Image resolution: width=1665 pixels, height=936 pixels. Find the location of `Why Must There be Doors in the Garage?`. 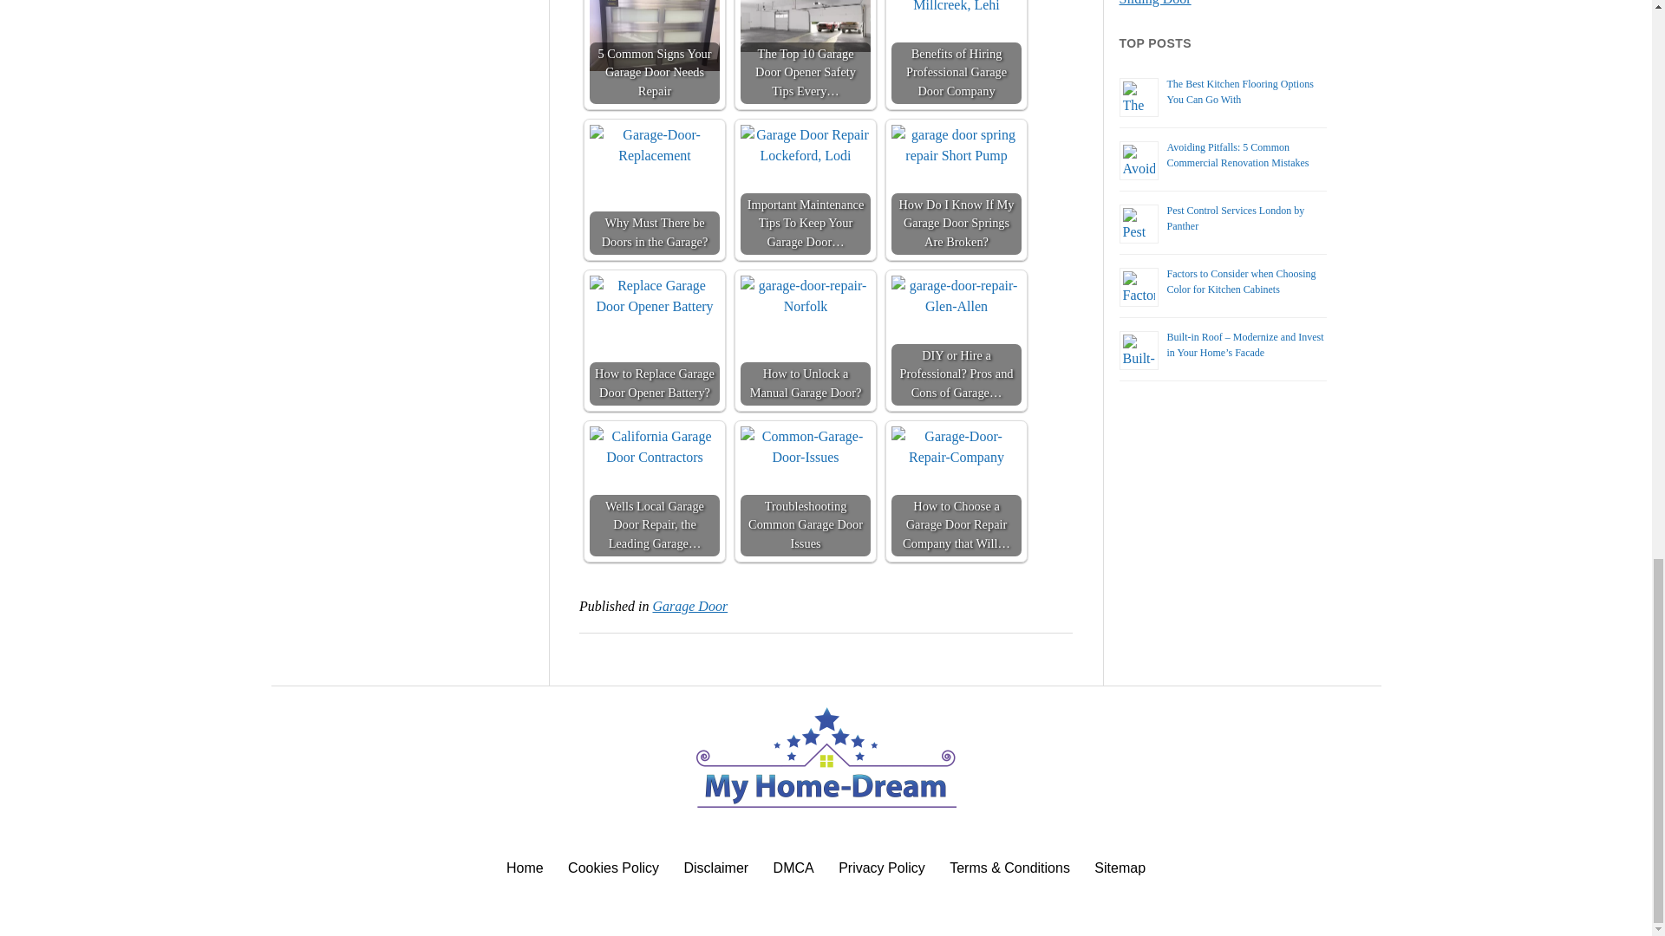

Why Must There be Doors in the Garage? is located at coordinates (654, 146).